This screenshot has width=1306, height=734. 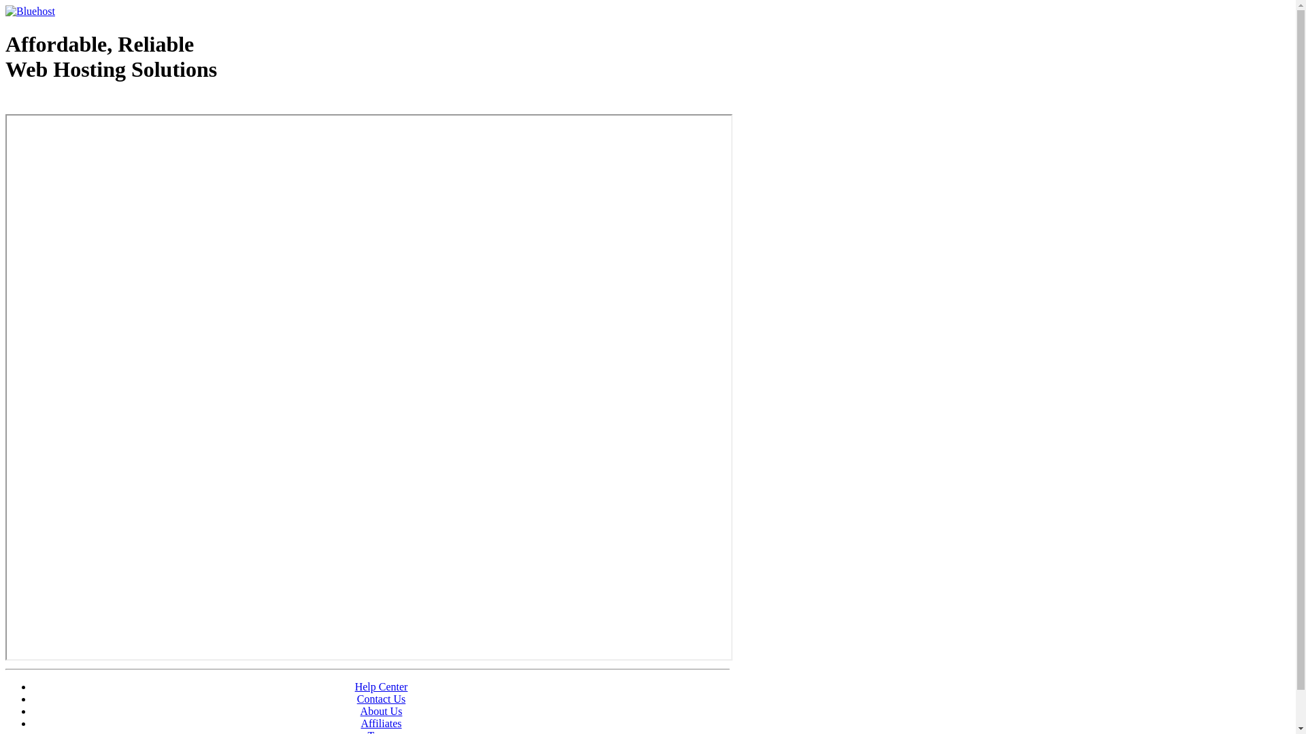 I want to click on Help Center, so click(x=382, y=686).